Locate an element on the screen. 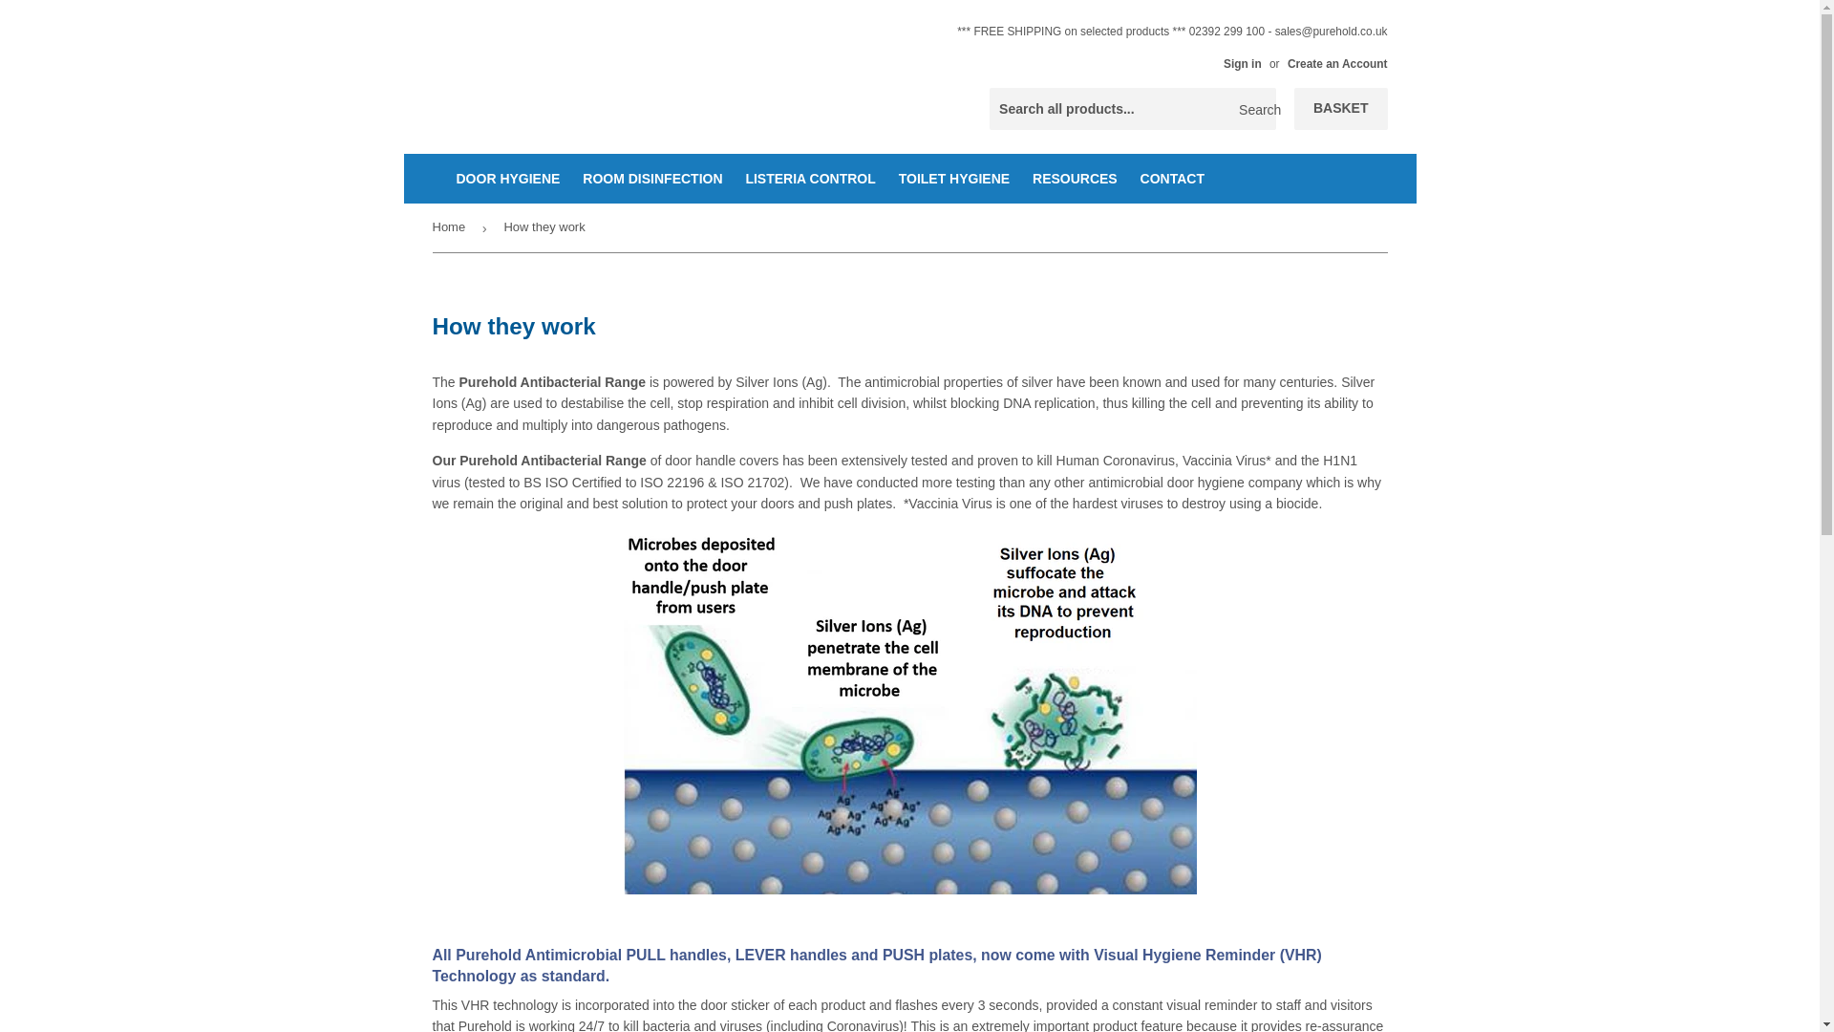 The width and height of the screenshot is (1834, 1032). DOOR HYGIENE is located at coordinates (508, 178).